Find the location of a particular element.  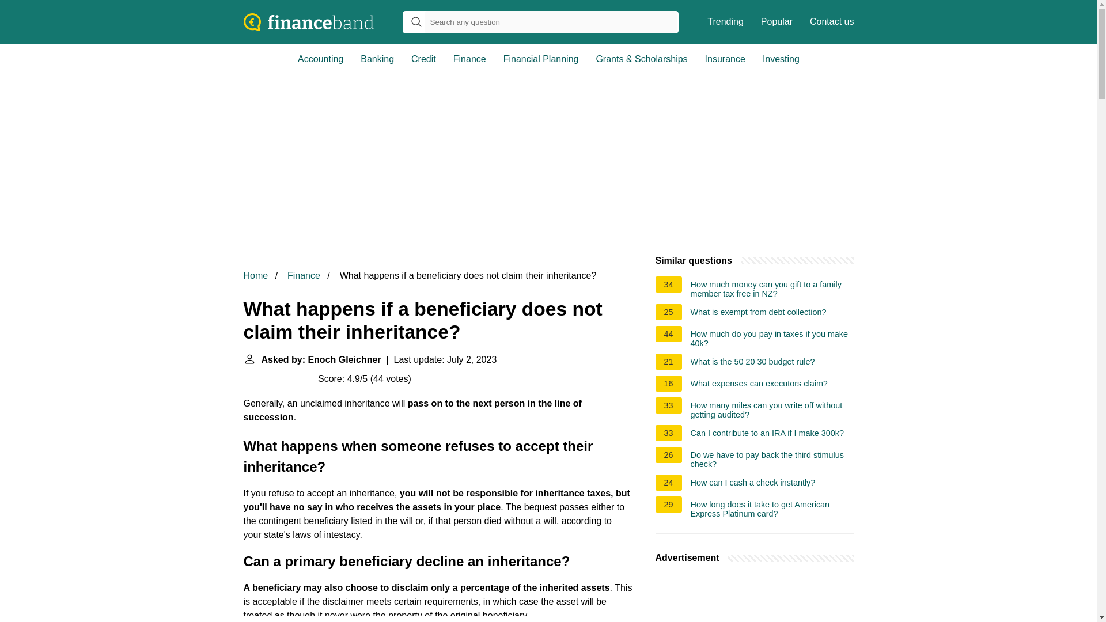

How long does it take to get American Express Platinum card? is located at coordinates (772, 509).